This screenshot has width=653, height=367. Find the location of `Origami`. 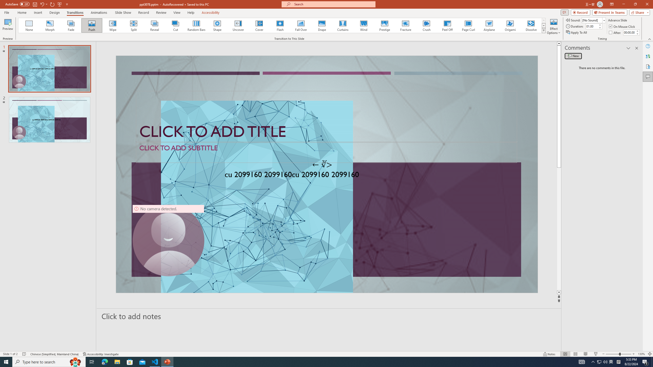

Origami is located at coordinates (510, 25).